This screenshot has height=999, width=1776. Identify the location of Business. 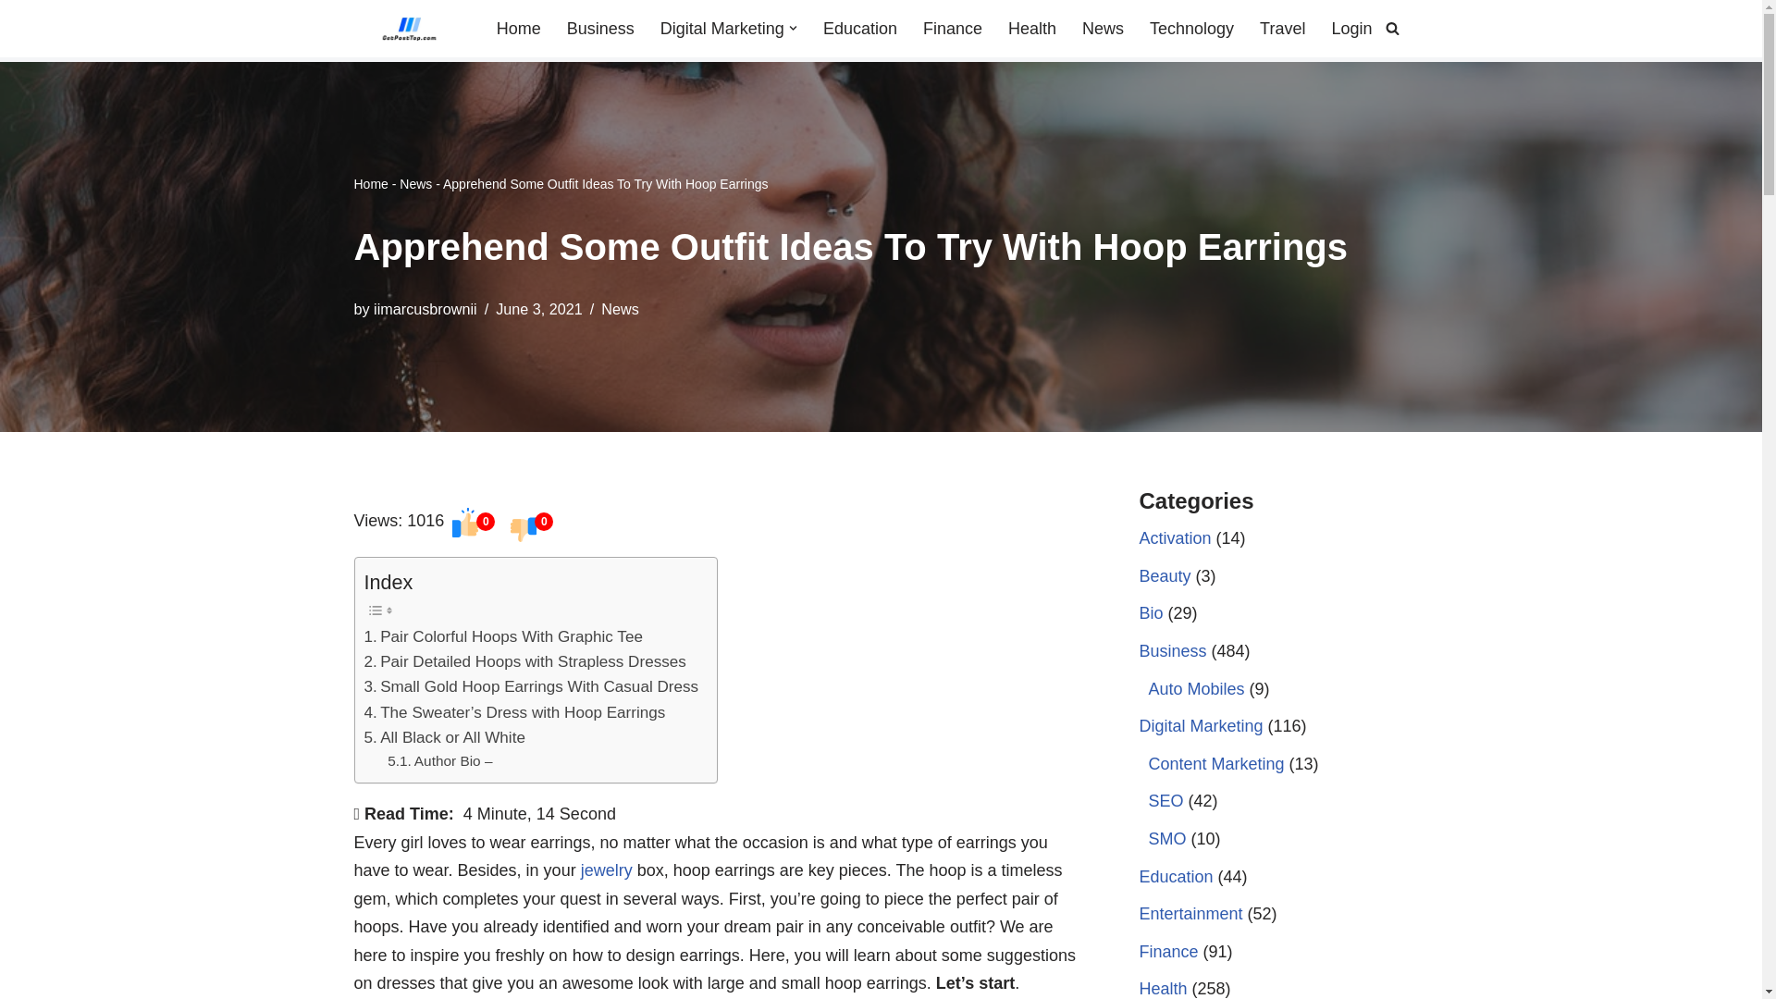
(599, 29).